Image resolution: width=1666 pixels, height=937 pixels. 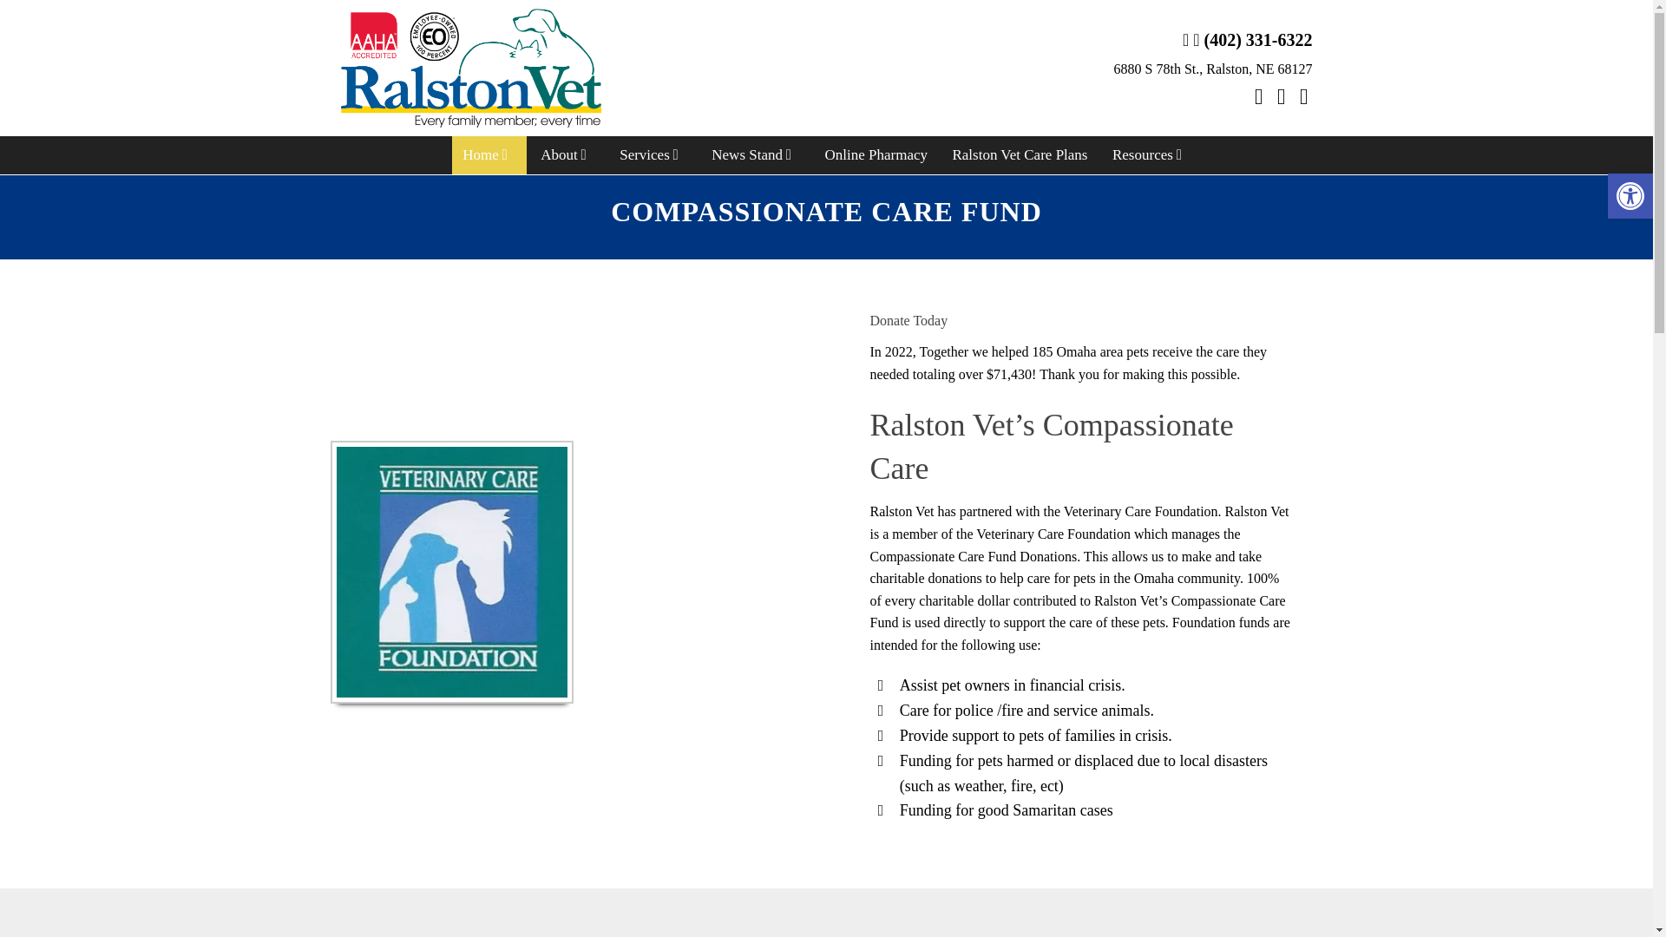 I want to click on About, so click(x=567, y=154).